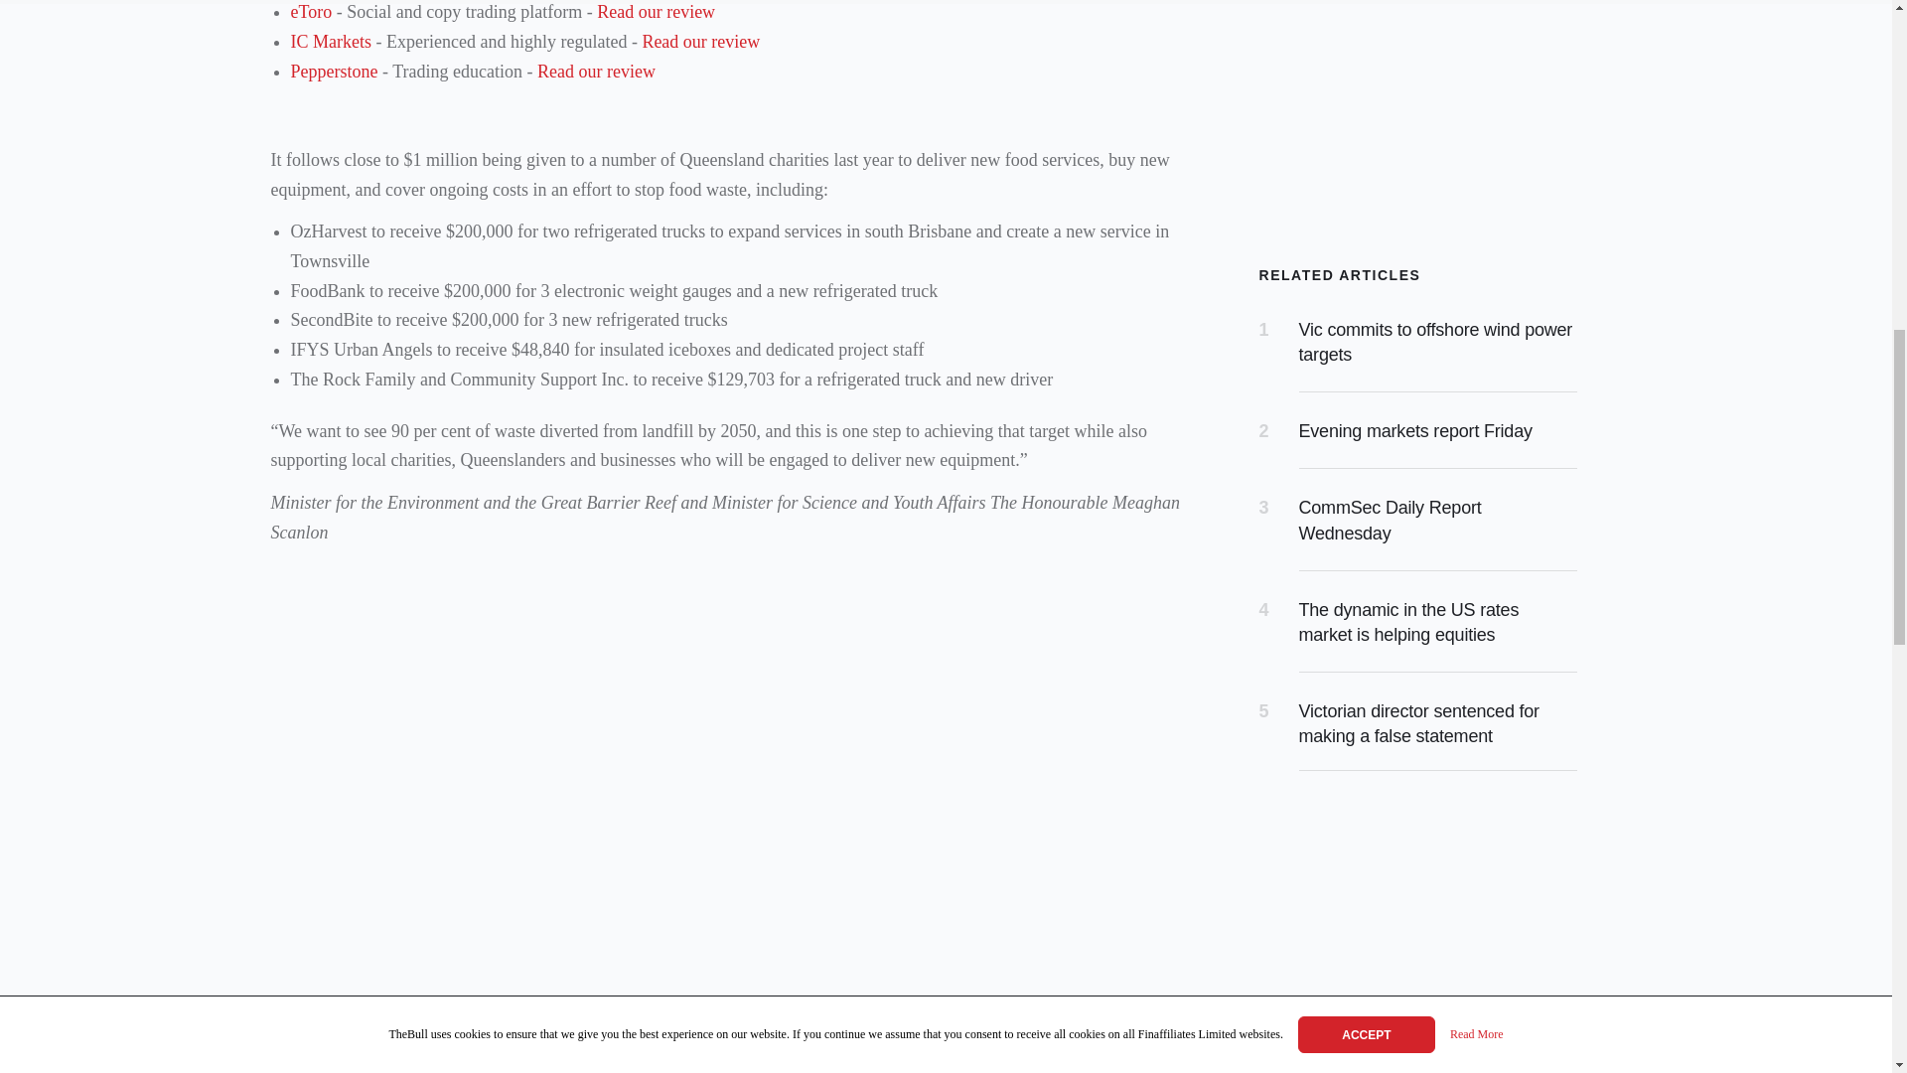 The width and height of the screenshot is (1907, 1073). What do you see at coordinates (1418, 723) in the screenshot?
I see `Victorian director sentenced for making a false statement` at bounding box center [1418, 723].